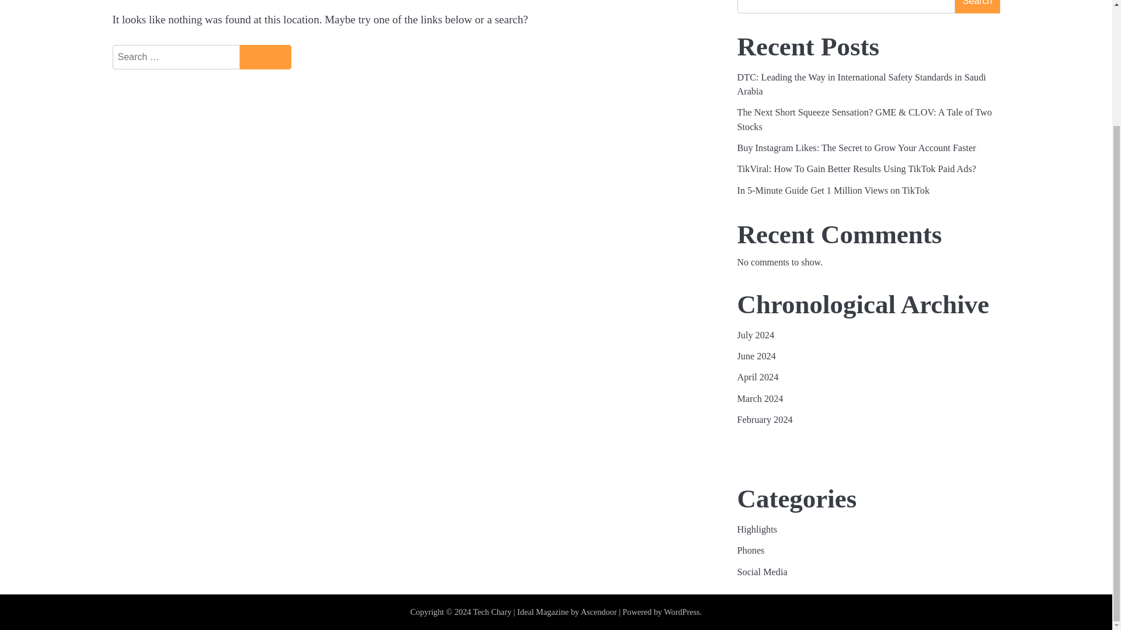  I want to click on Social Media, so click(761, 572).